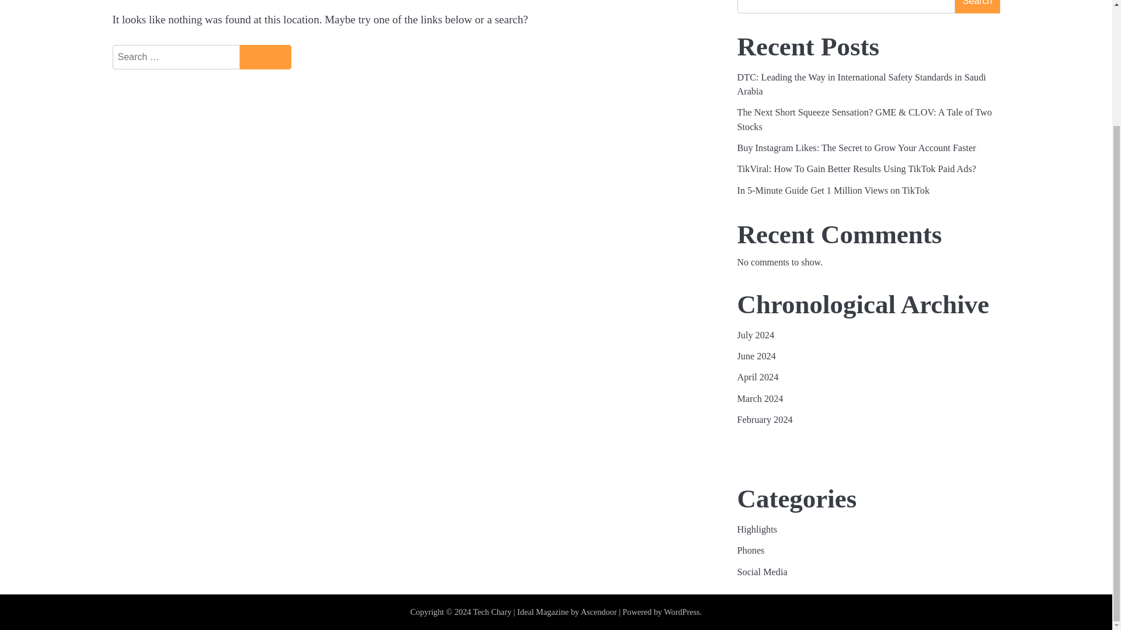  I want to click on Social Media, so click(761, 572).